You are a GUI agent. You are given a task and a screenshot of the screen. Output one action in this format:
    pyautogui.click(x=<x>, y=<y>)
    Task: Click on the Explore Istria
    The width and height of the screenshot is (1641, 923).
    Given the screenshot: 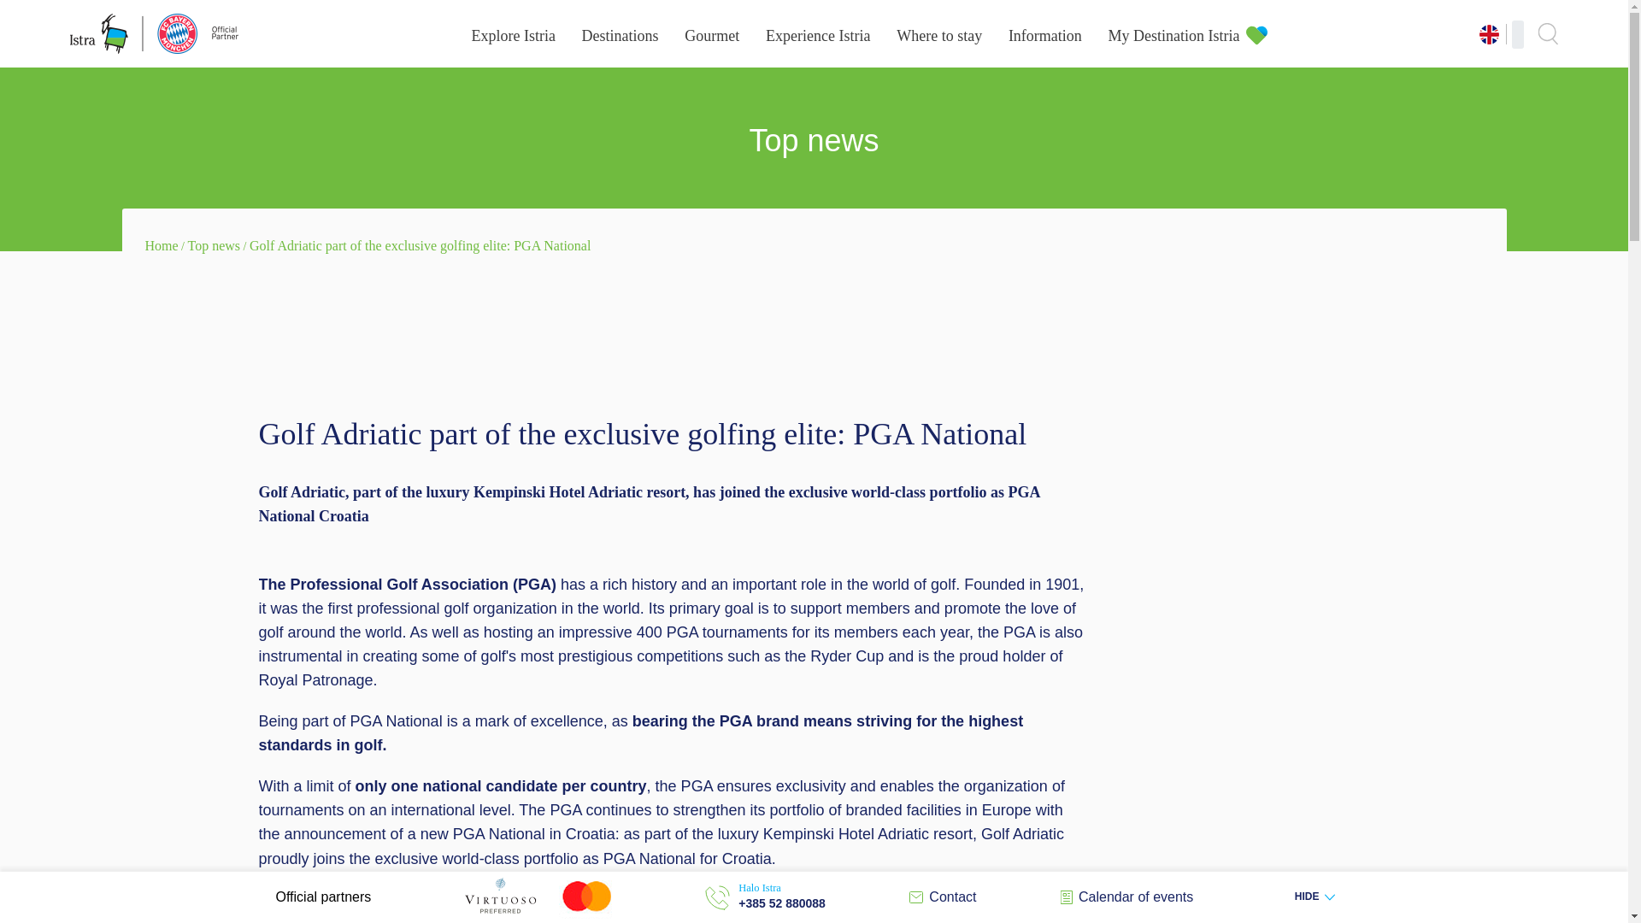 What is the action you would take?
    pyautogui.click(x=513, y=36)
    